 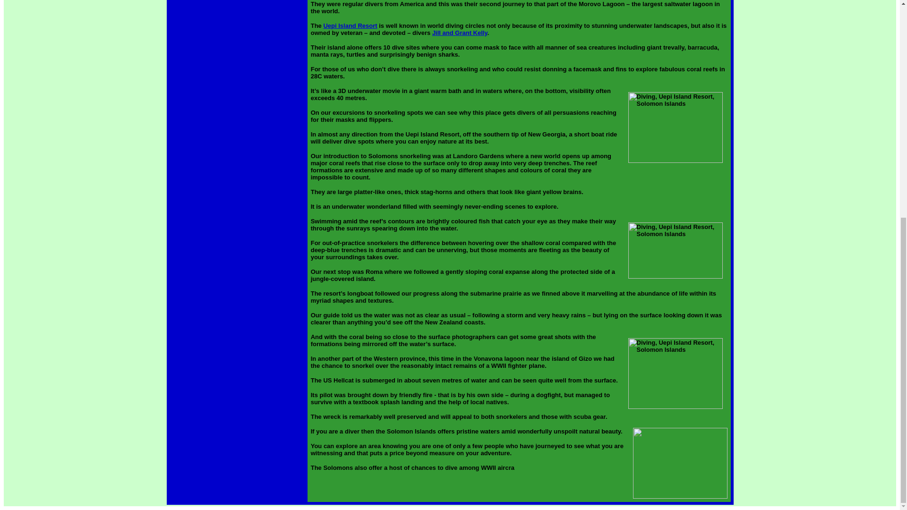 What do you see at coordinates (350, 25) in the screenshot?
I see `Uepi Island Resort` at bounding box center [350, 25].